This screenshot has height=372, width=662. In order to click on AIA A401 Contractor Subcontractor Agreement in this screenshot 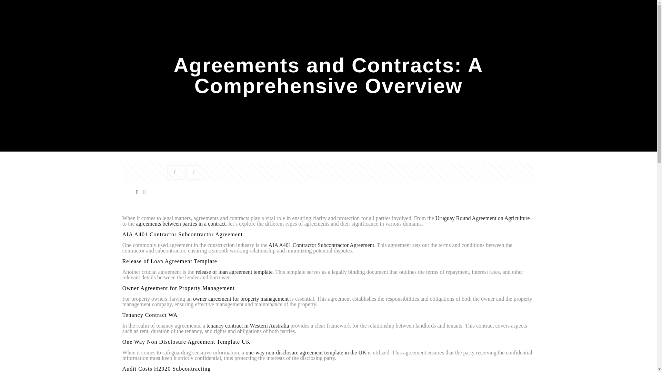, I will do `click(321, 245)`.